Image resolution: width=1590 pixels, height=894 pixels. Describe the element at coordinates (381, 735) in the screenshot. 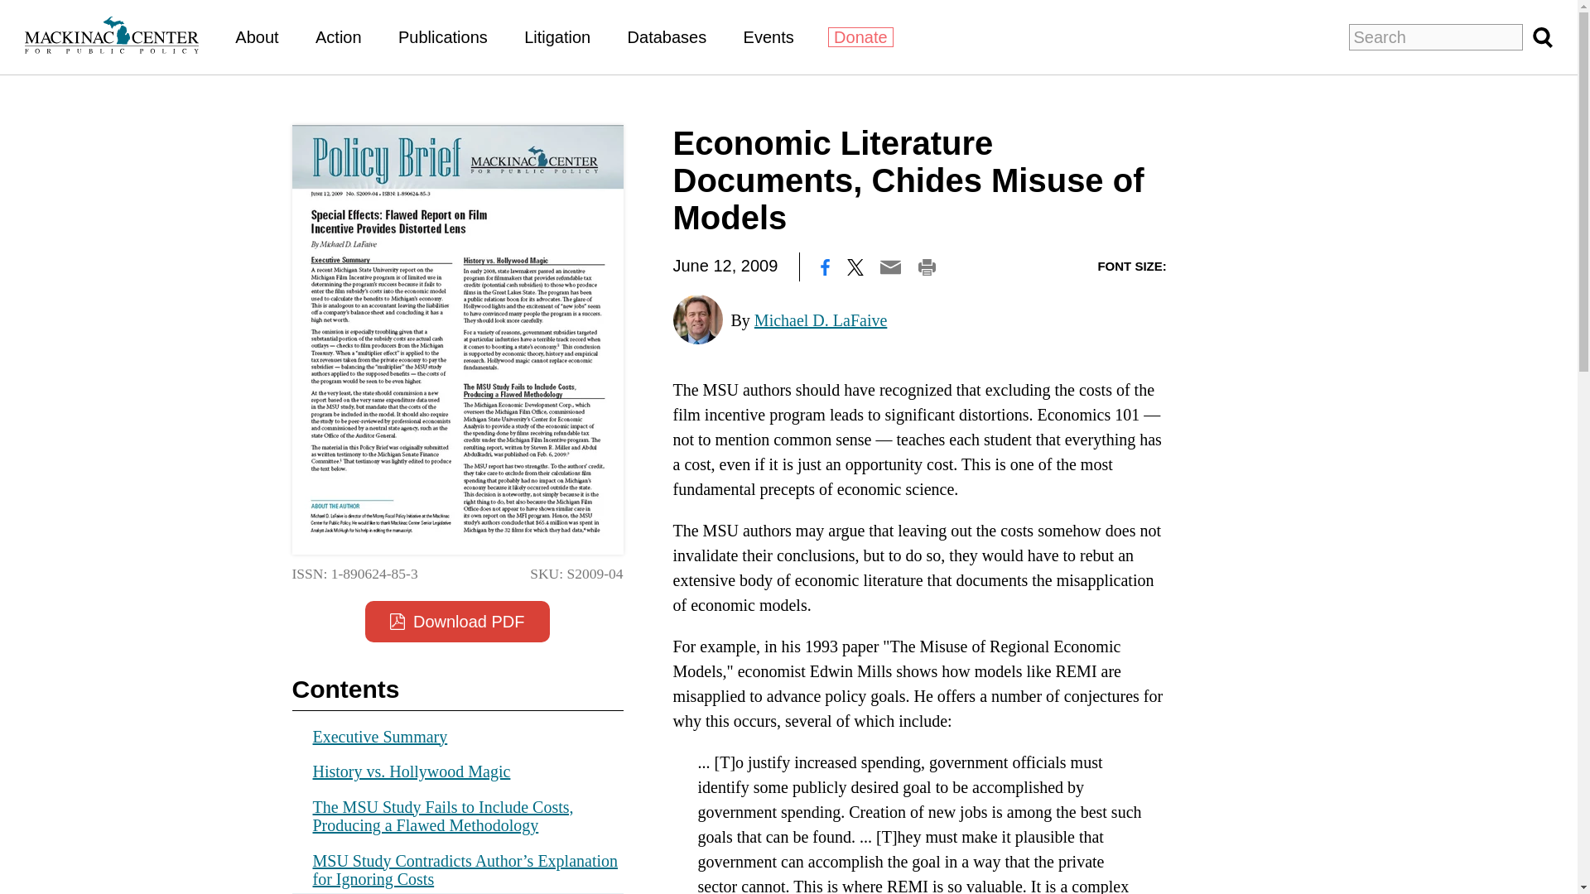

I see `Executive Summary` at that location.